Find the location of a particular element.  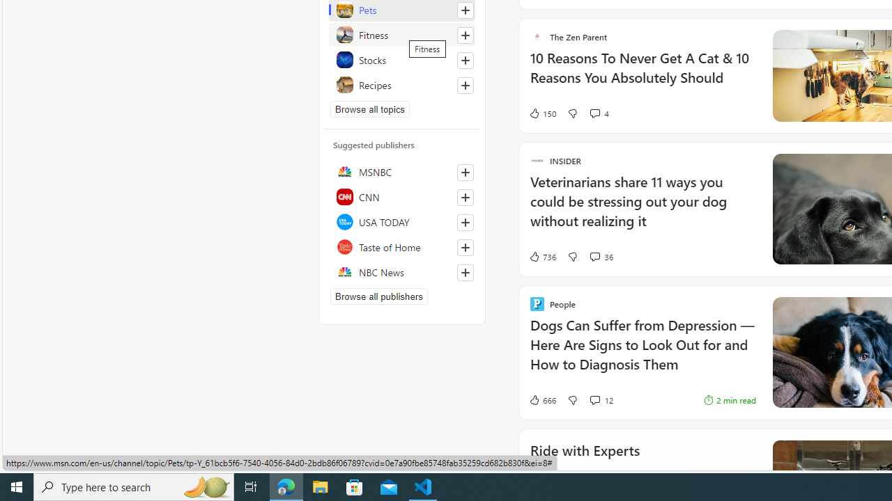

Browse all topics is located at coordinates (369, 109).